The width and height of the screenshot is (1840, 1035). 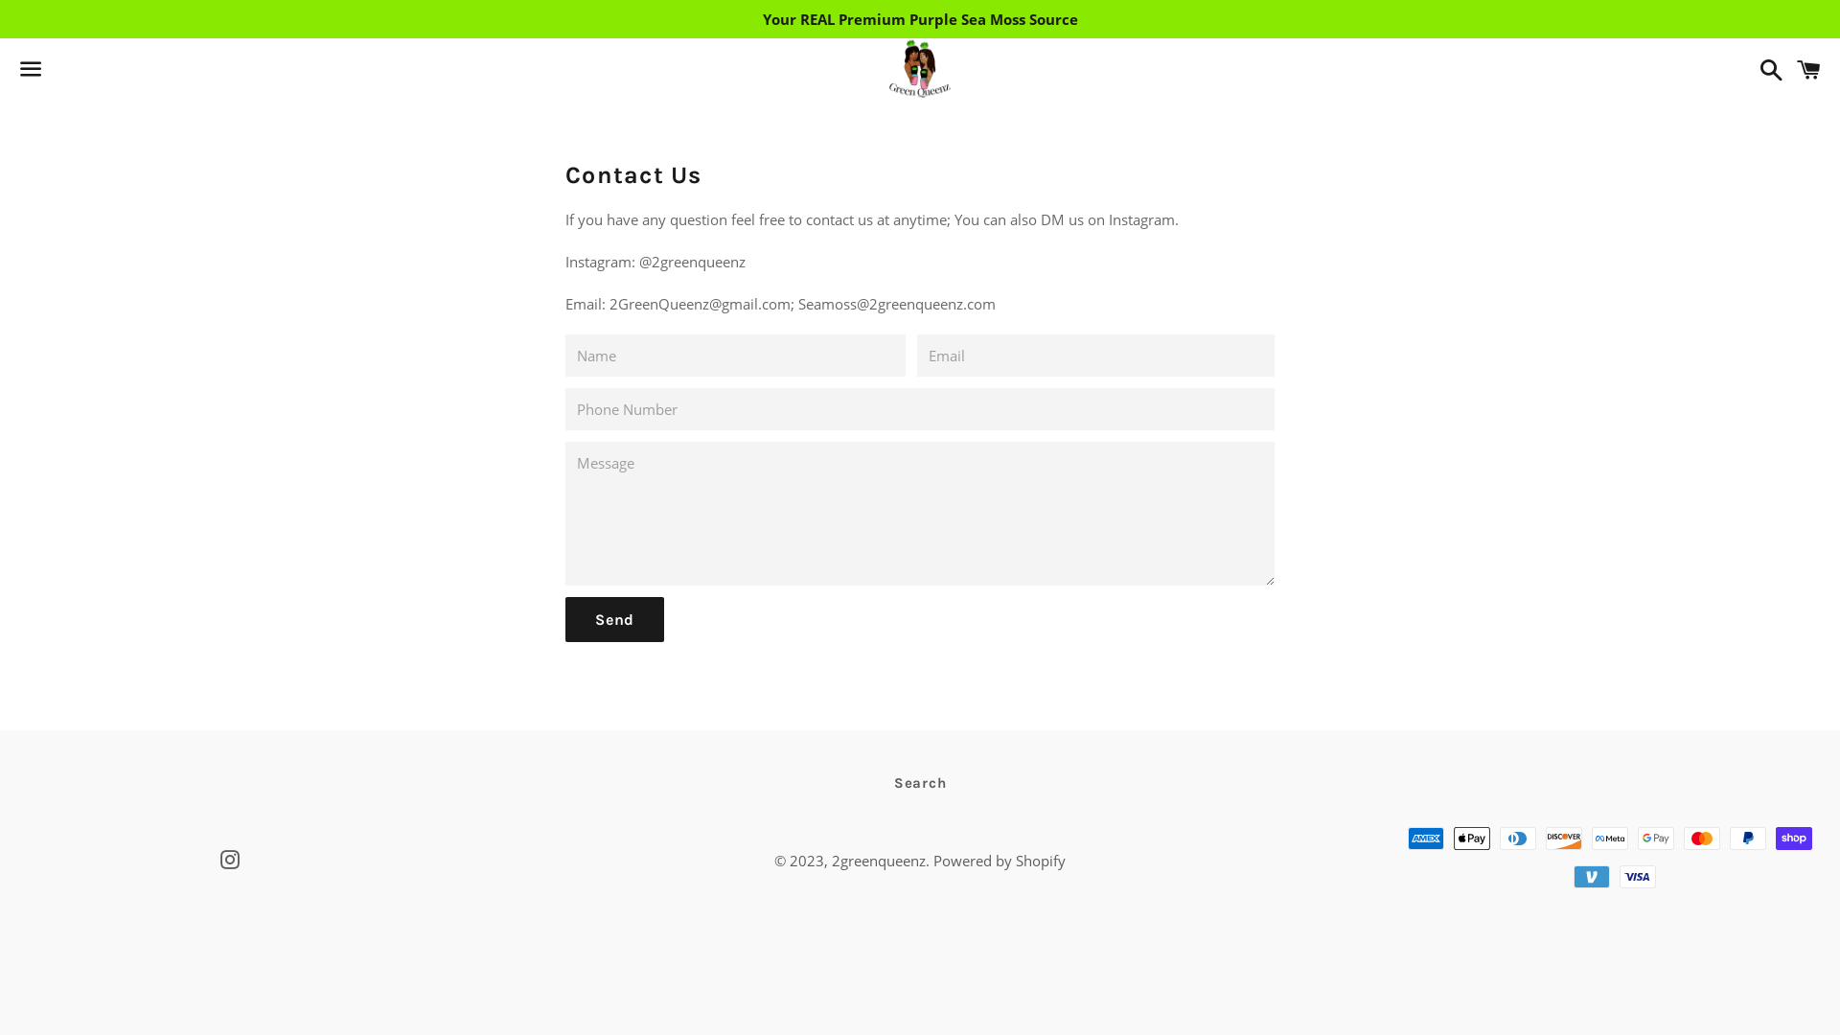 What do you see at coordinates (230, 862) in the screenshot?
I see `Instagram` at bounding box center [230, 862].